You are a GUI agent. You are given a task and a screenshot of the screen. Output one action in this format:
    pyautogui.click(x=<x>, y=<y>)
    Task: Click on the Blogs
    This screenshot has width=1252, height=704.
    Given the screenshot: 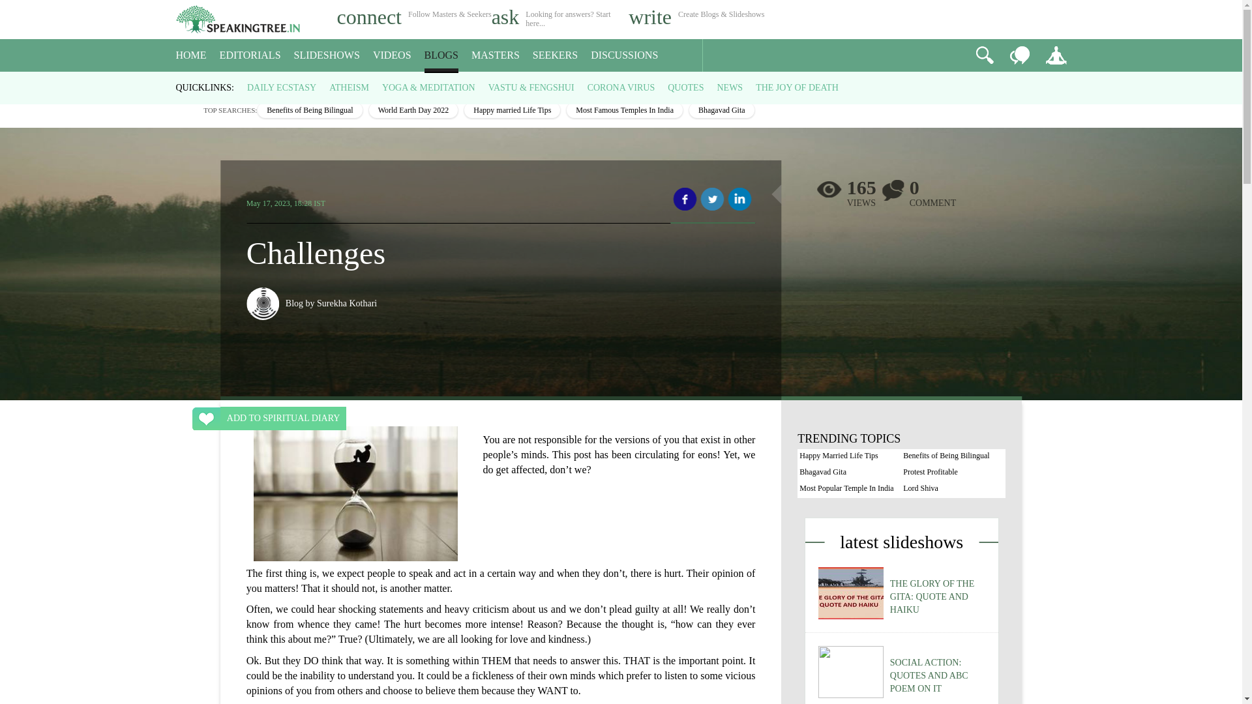 What is the action you would take?
    pyautogui.click(x=216, y=83)
    